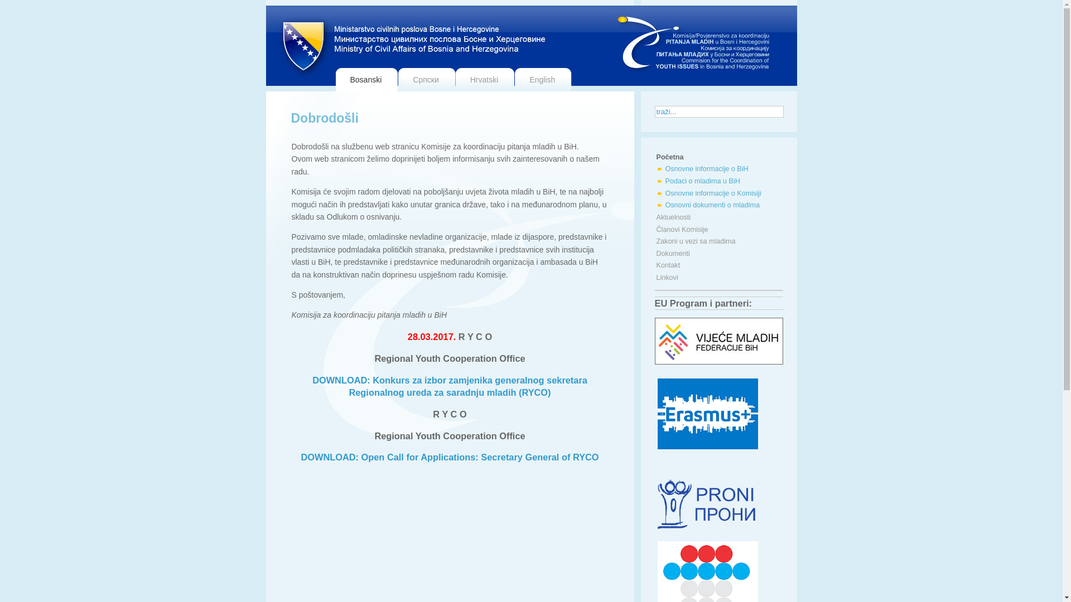  What do you see at coordinates (719, 266) in the screenshot?
I see `Kontakt` at bounding box center [719, 266].